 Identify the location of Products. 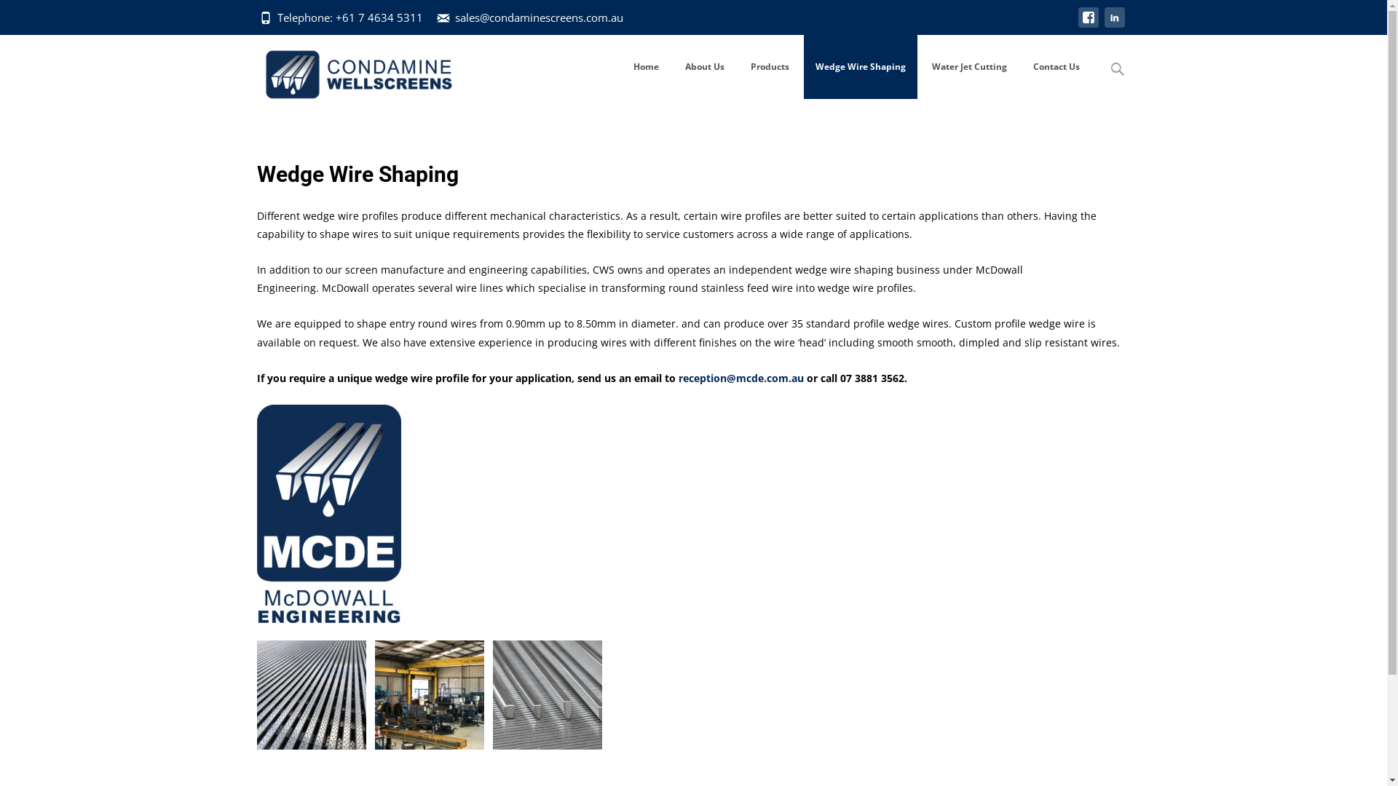
(769, 67).